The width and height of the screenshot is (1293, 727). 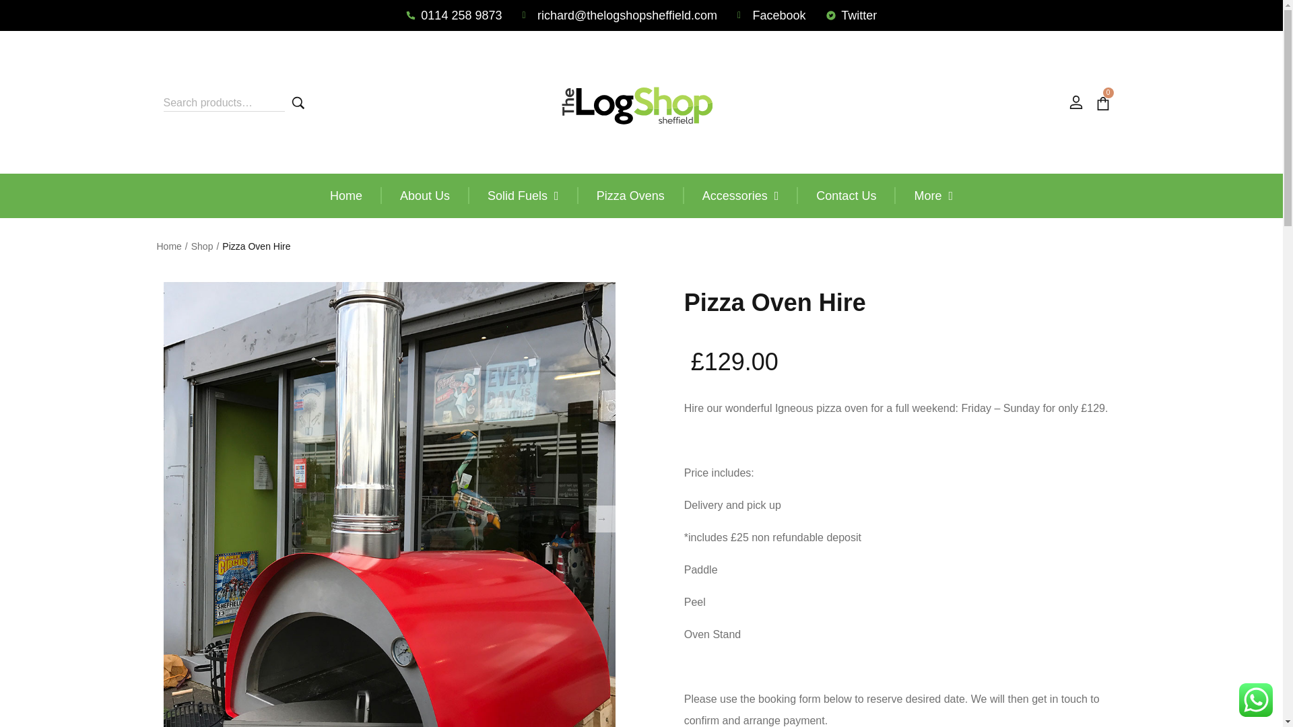 What do you see at coordinates (771, 15) in the screenshot?
I see `Facebook` at bounding box center [771, 15].